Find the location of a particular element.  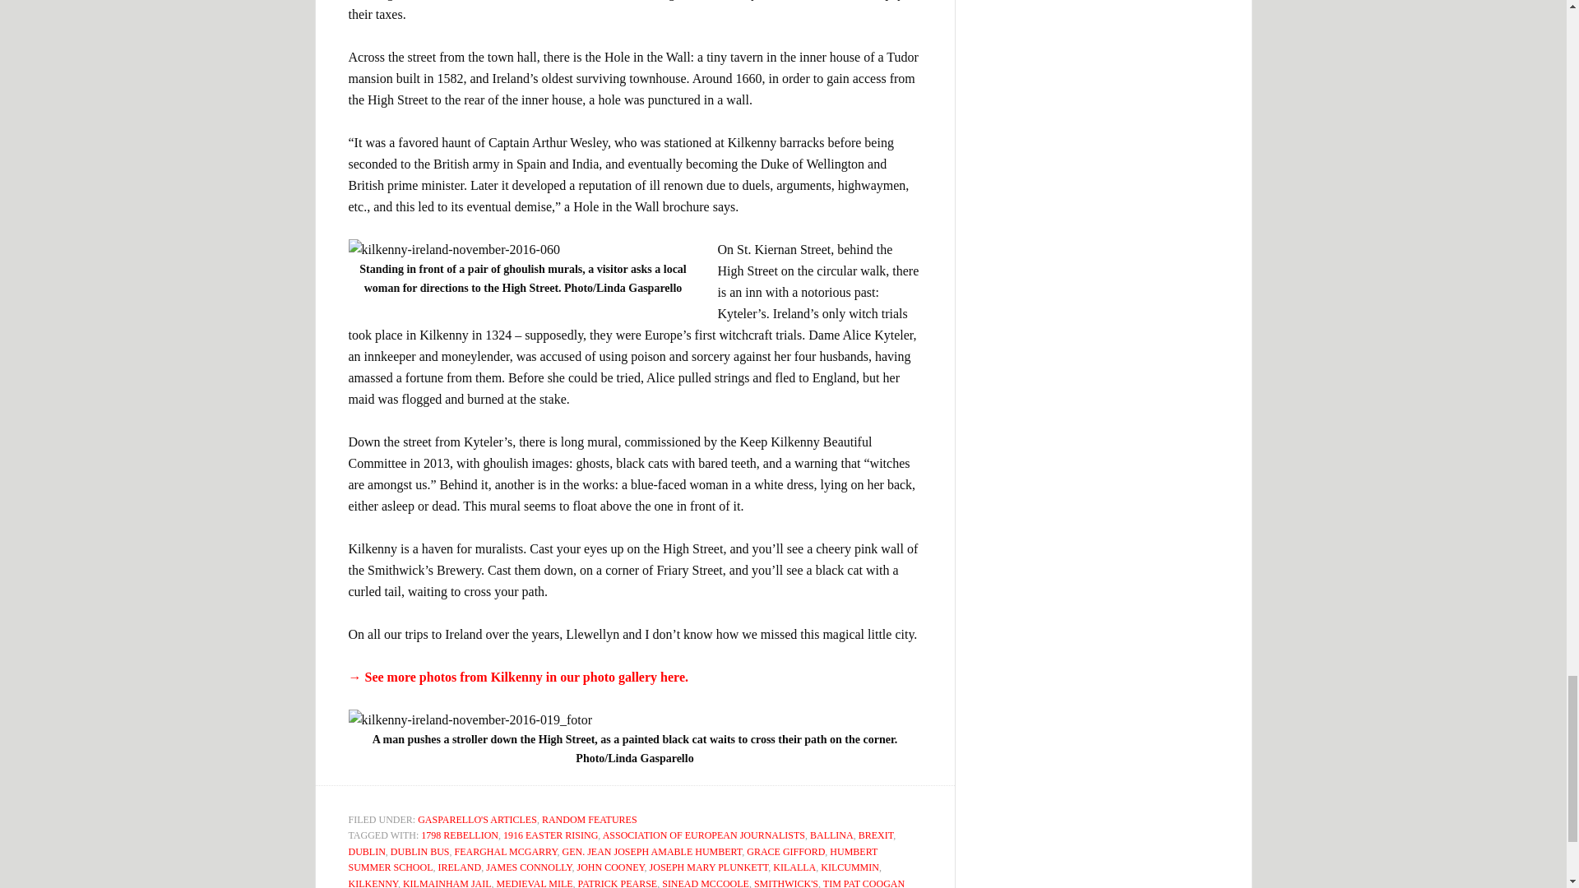

JOHN COONEY is located at coordinates (610, 867).